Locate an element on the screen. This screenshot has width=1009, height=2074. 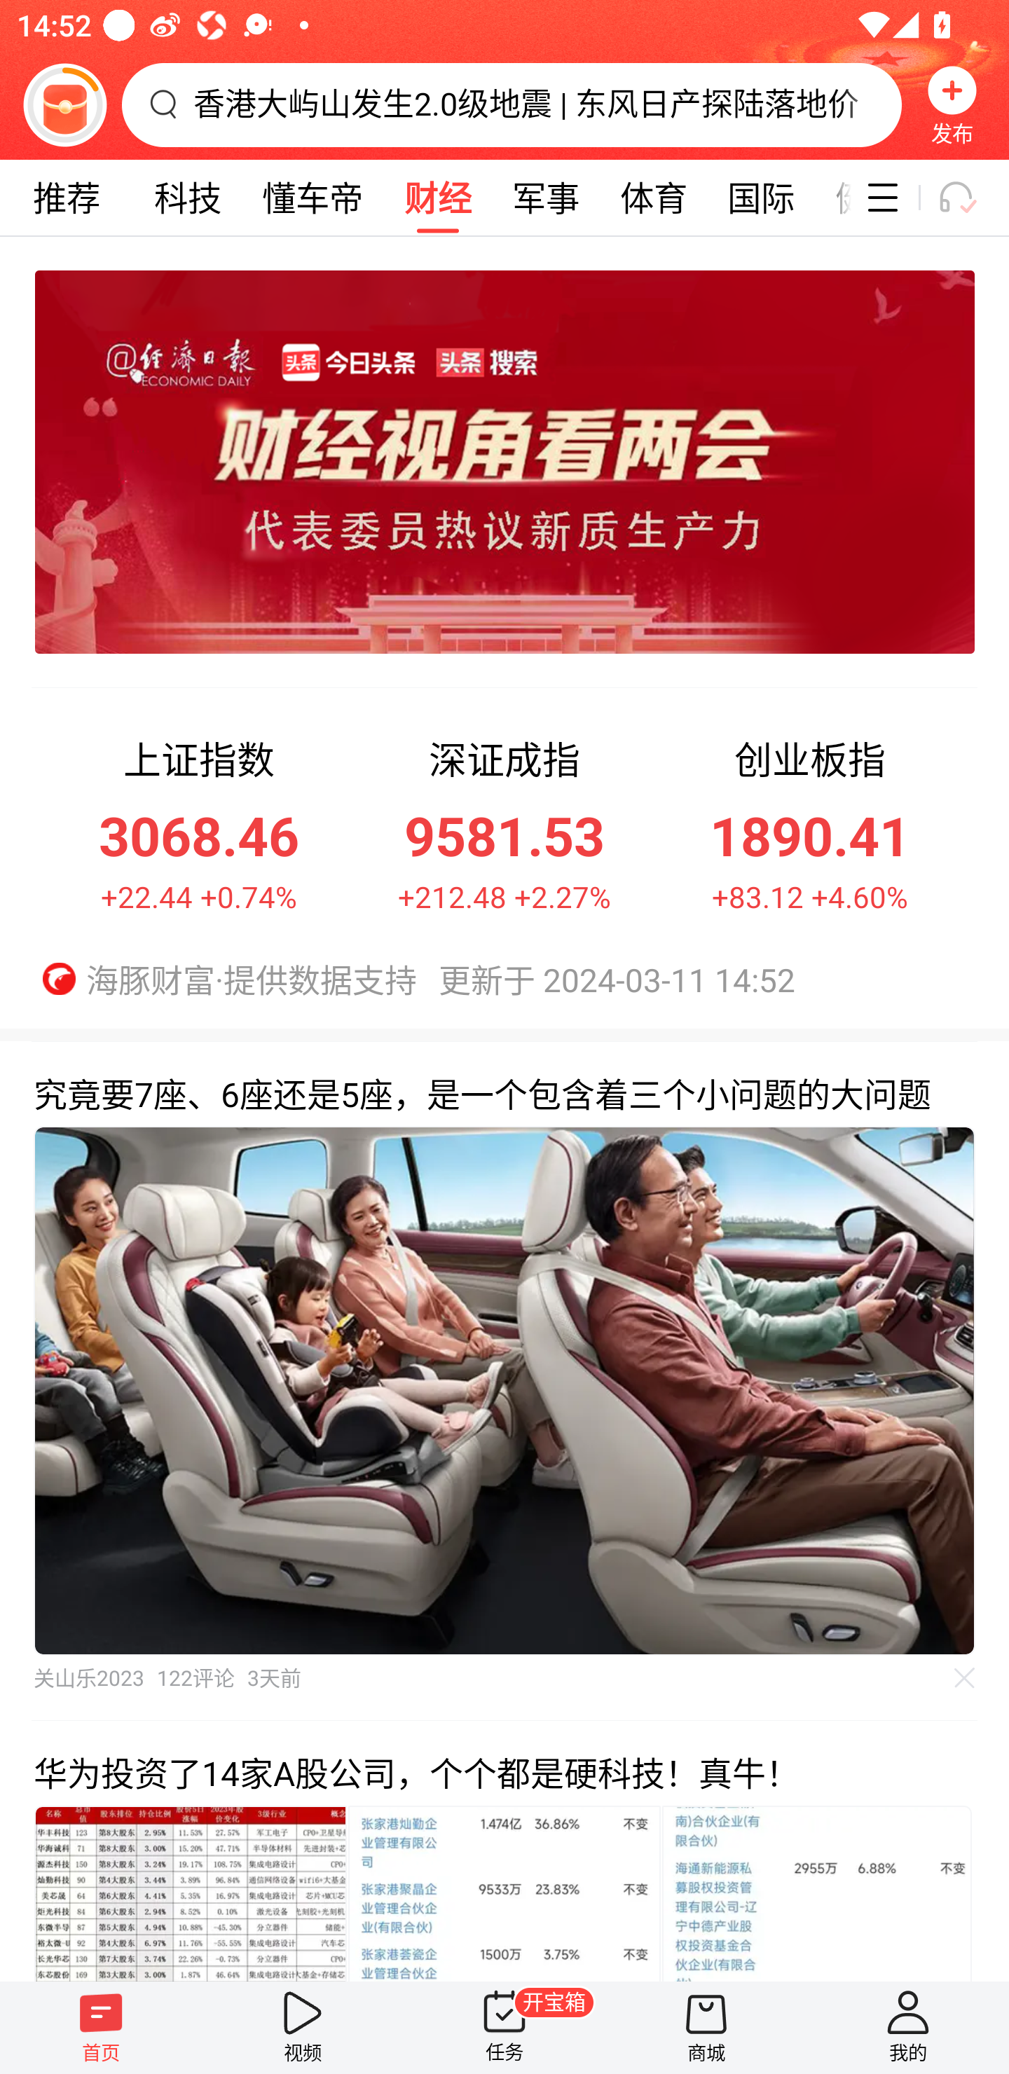
商城 is located at coordinates (706, 2027).